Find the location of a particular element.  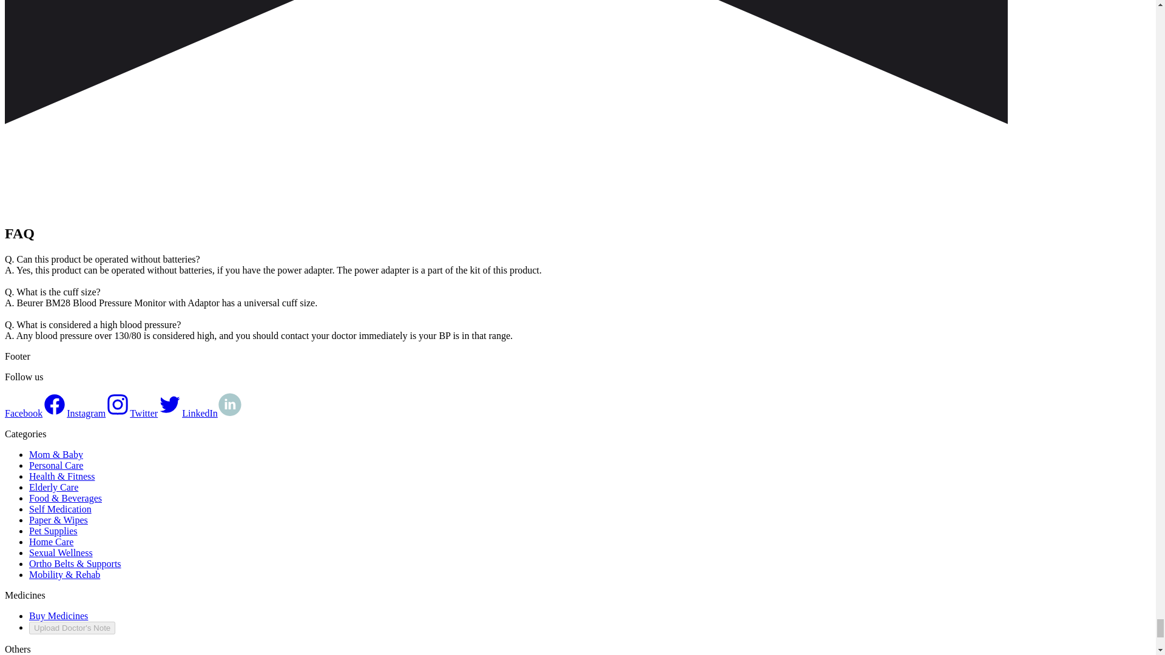

Twitter is located at coordinates (155, 413).